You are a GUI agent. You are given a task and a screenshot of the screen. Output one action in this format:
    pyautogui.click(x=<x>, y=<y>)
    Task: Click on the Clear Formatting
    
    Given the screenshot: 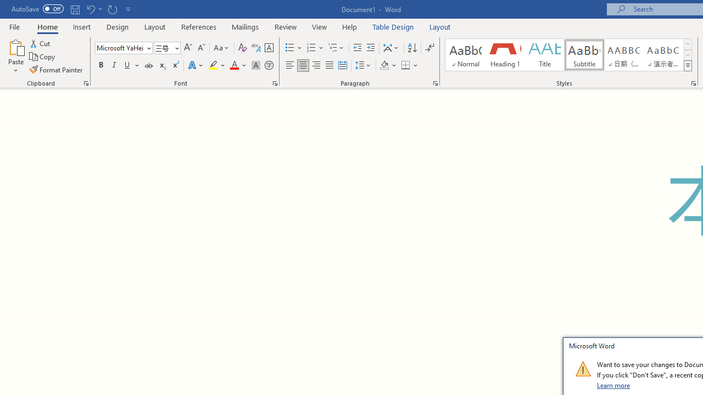 What is the action you would take?
    pyautogui.click(x=243, y=48)
    